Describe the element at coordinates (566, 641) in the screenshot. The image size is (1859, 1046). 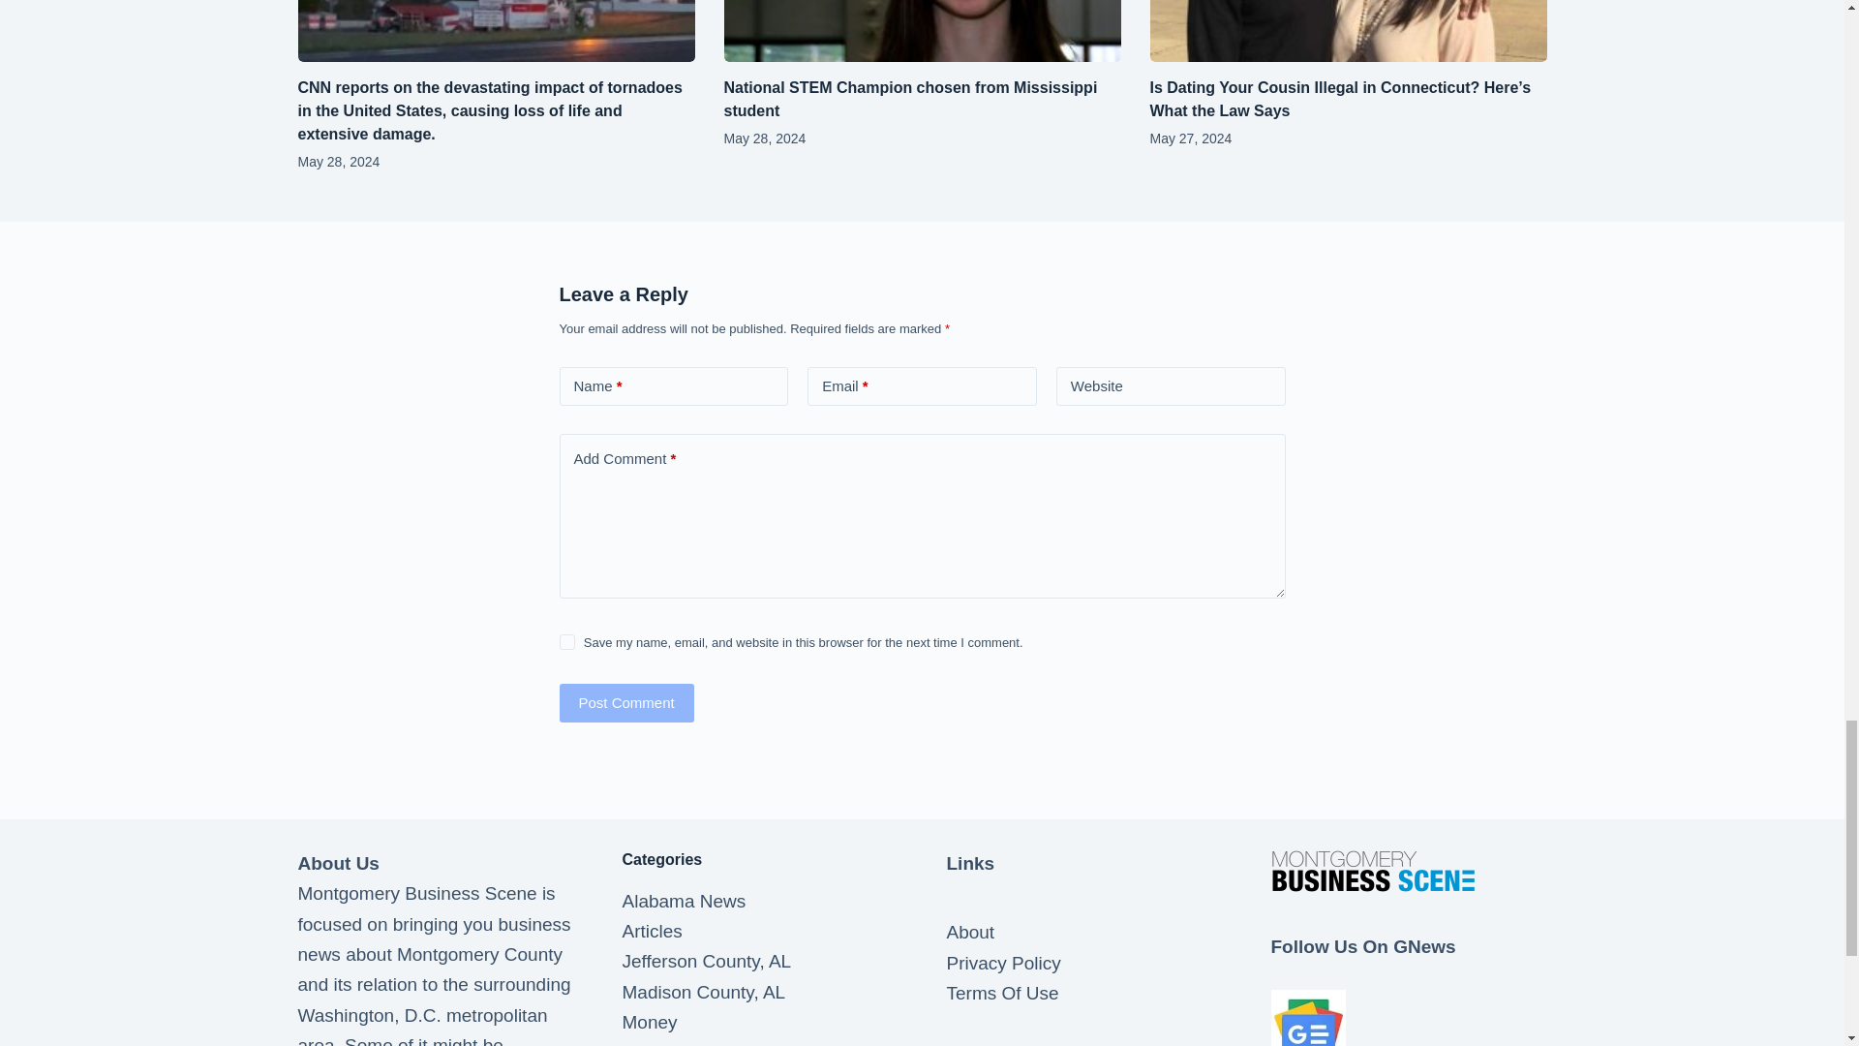
I see `yes` at that location.